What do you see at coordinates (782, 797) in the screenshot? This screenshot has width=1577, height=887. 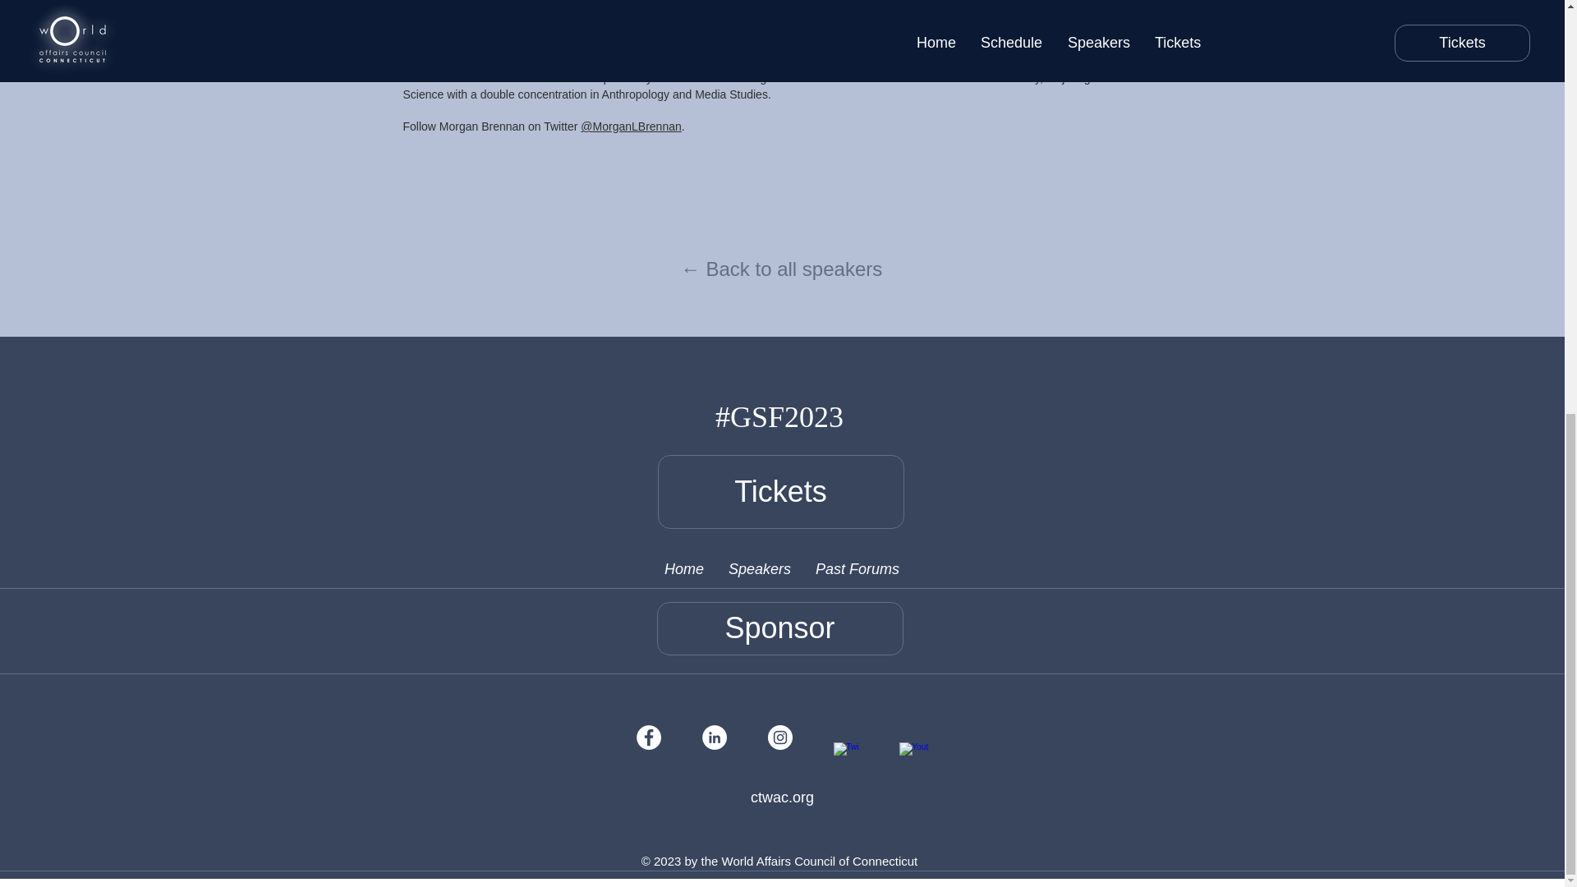 I see `ctwac.org` at bounding box center [782, 797].